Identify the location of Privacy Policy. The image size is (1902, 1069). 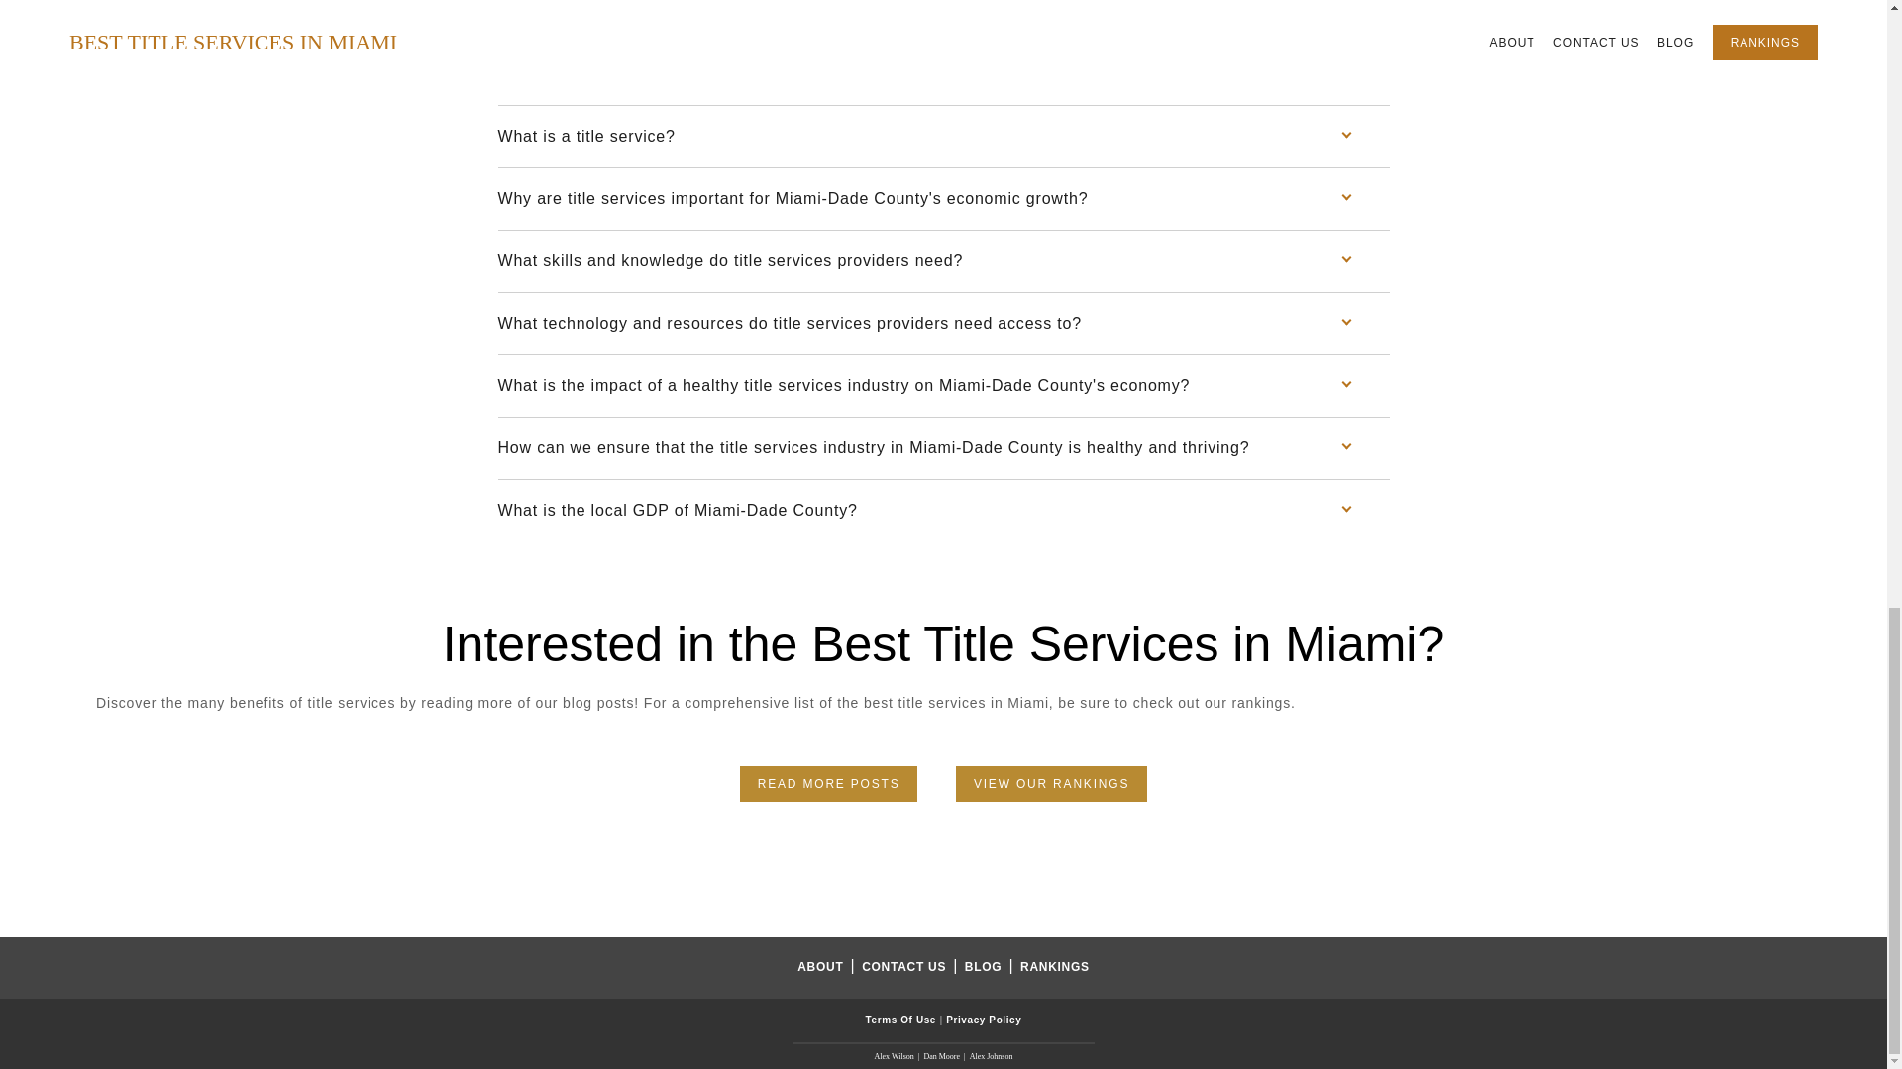
(983, 1020).